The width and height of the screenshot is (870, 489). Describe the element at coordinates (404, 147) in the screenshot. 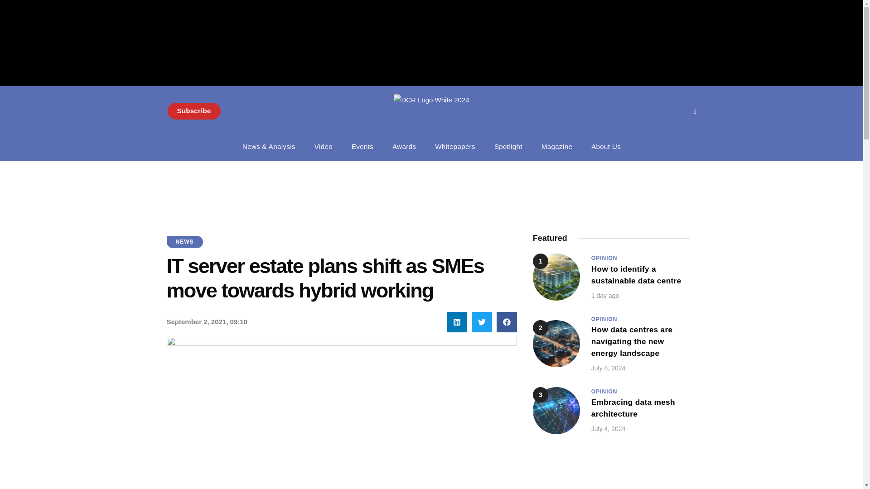

I see `Awards` at that location.